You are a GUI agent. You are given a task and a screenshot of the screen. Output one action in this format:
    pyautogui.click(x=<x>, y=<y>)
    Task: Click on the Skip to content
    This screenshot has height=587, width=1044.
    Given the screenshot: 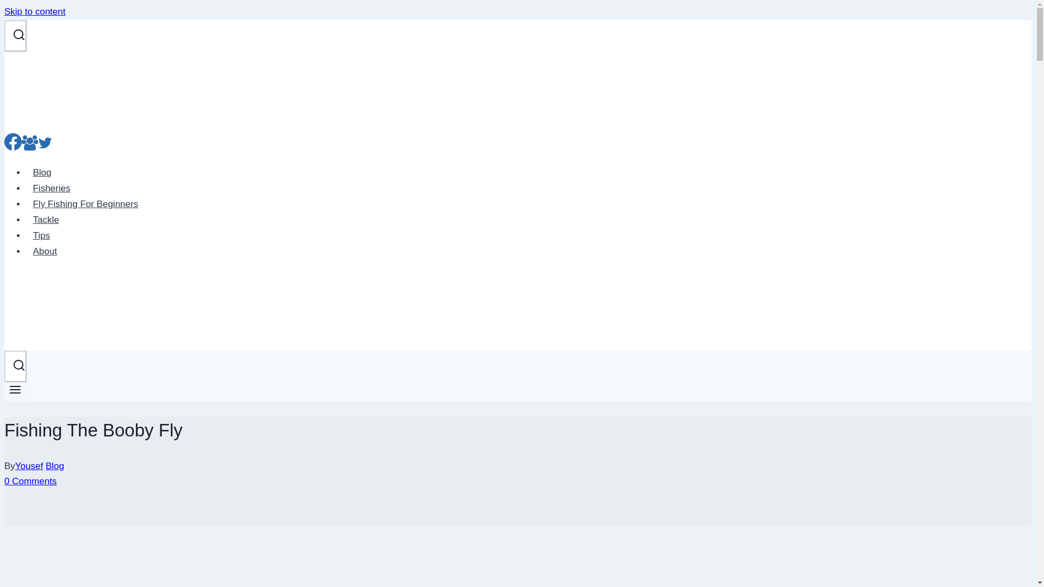 What is the action you would take?
    pyautogui.click(x=34, y=11)
    